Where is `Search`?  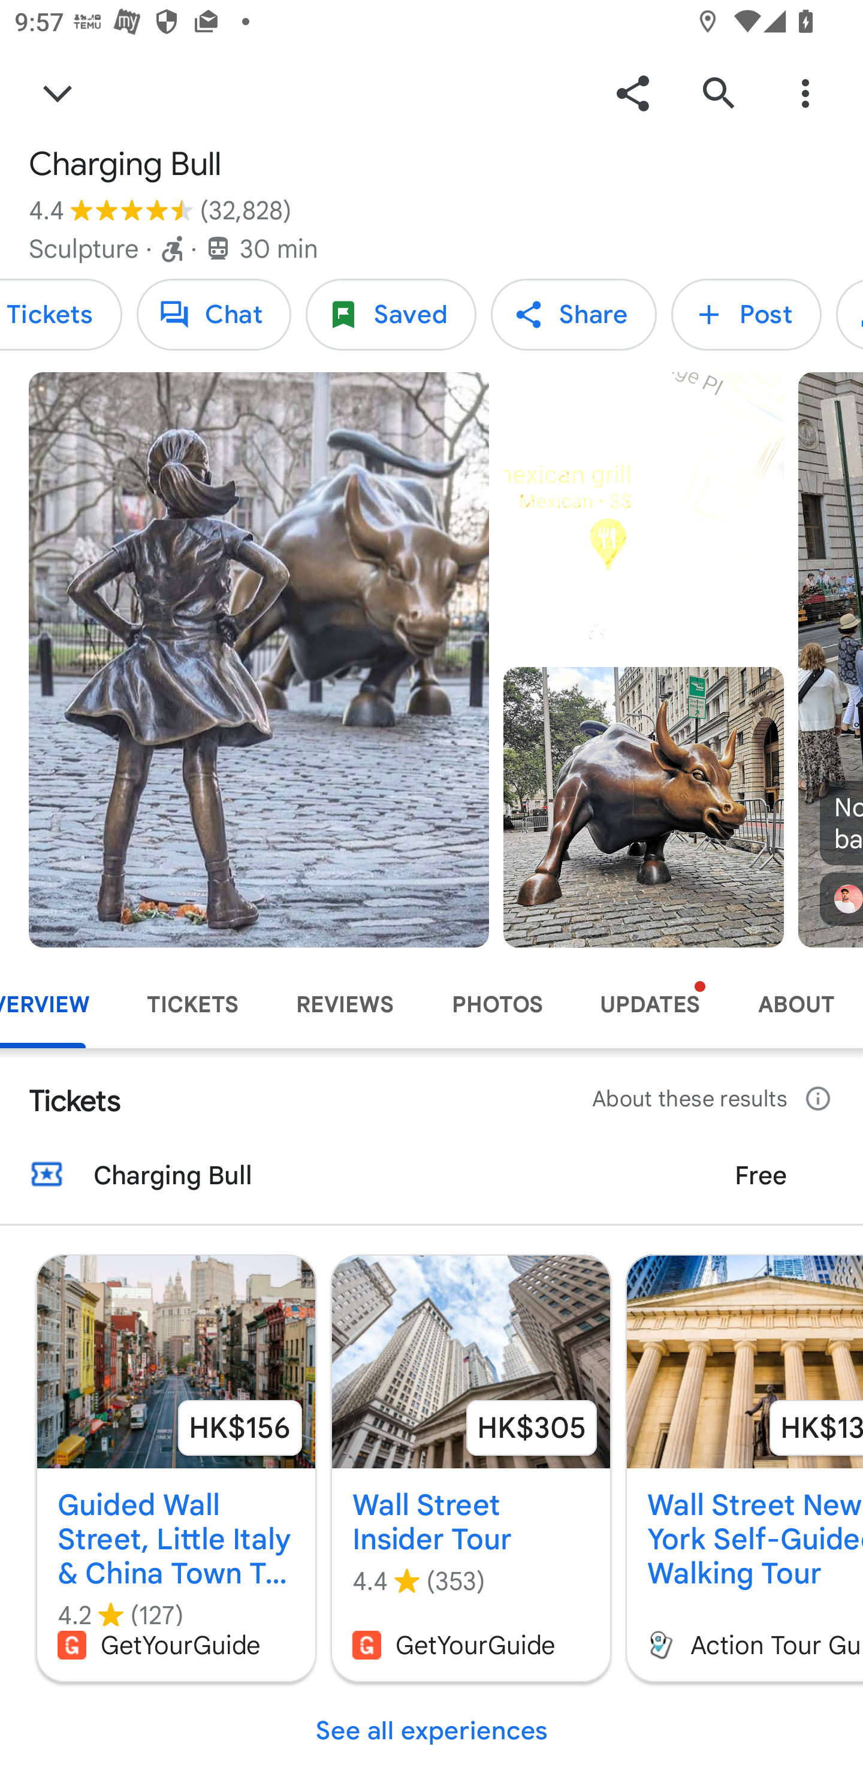
Search is located at coordinates (719, 92).